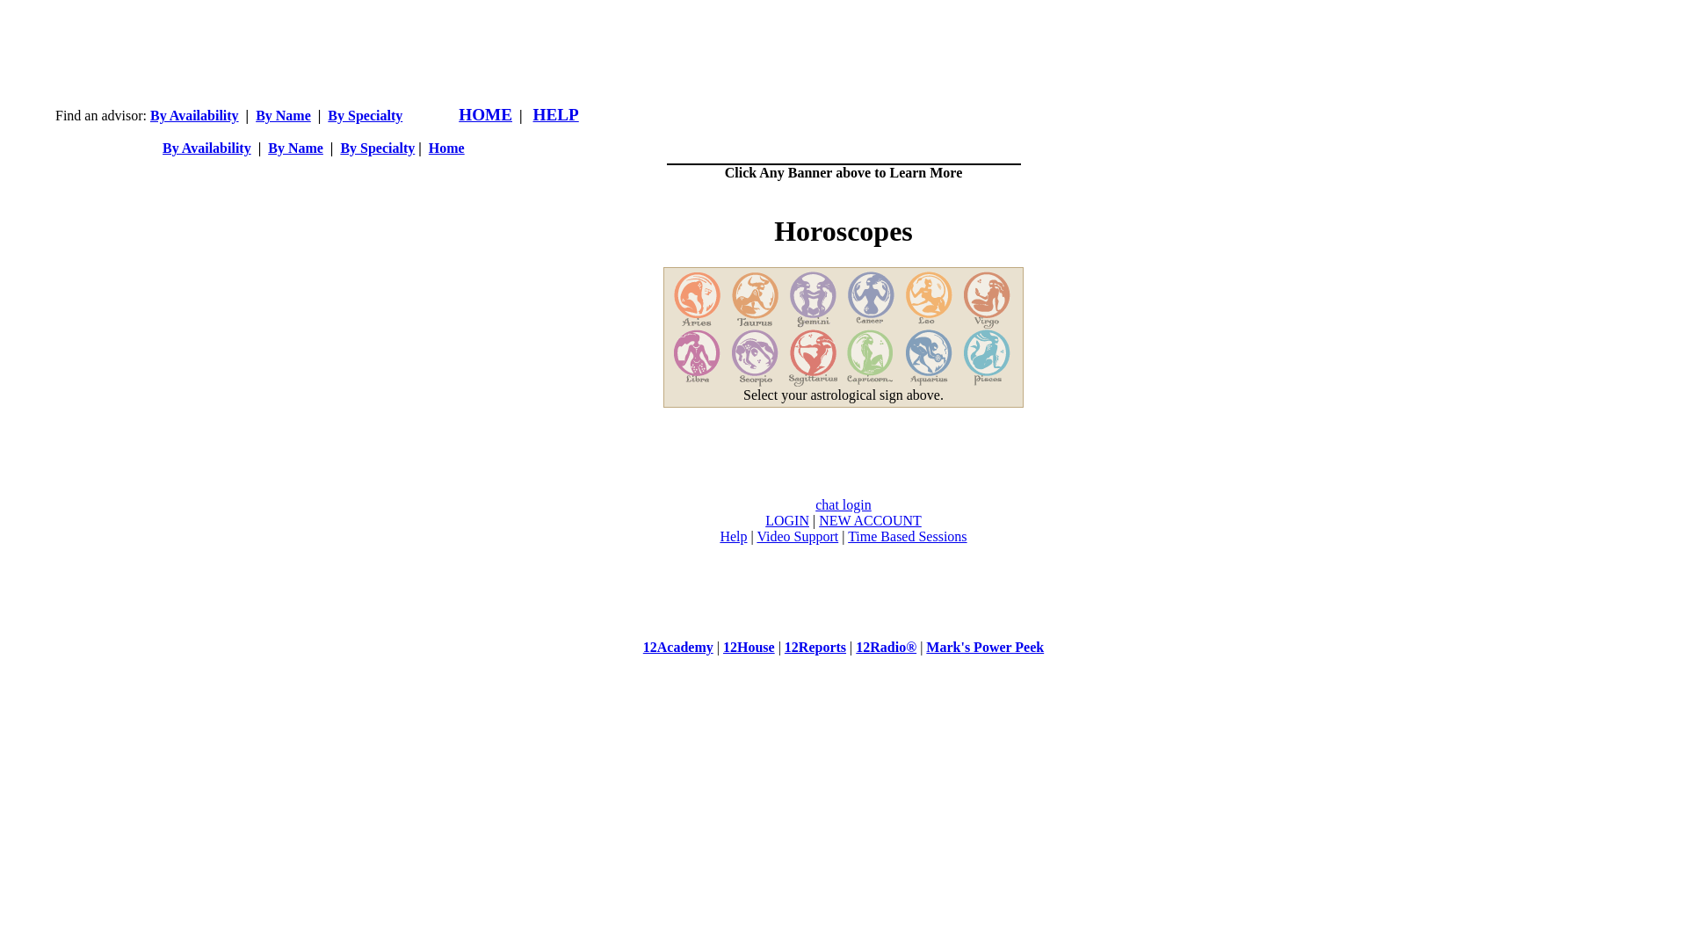  I want to click on Home, so click(446, 148).